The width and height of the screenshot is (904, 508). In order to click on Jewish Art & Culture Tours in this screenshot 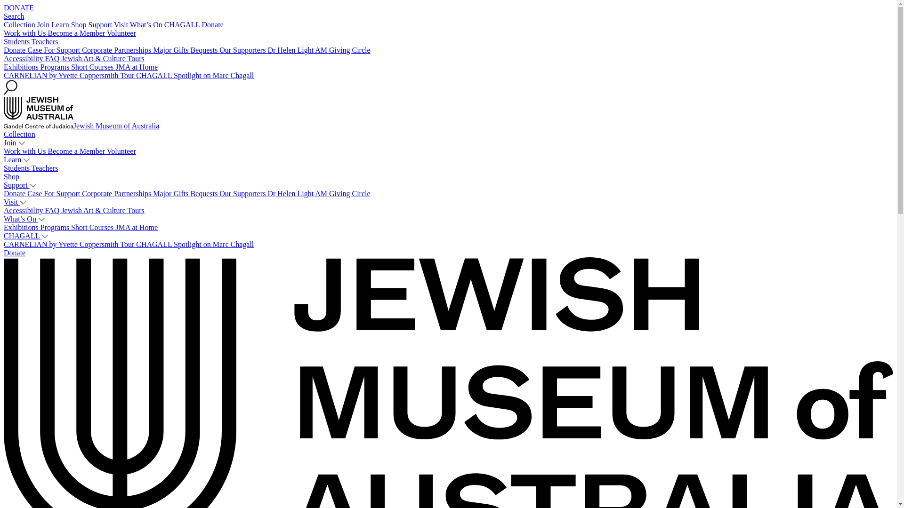, I will do `click(103, 58)`.